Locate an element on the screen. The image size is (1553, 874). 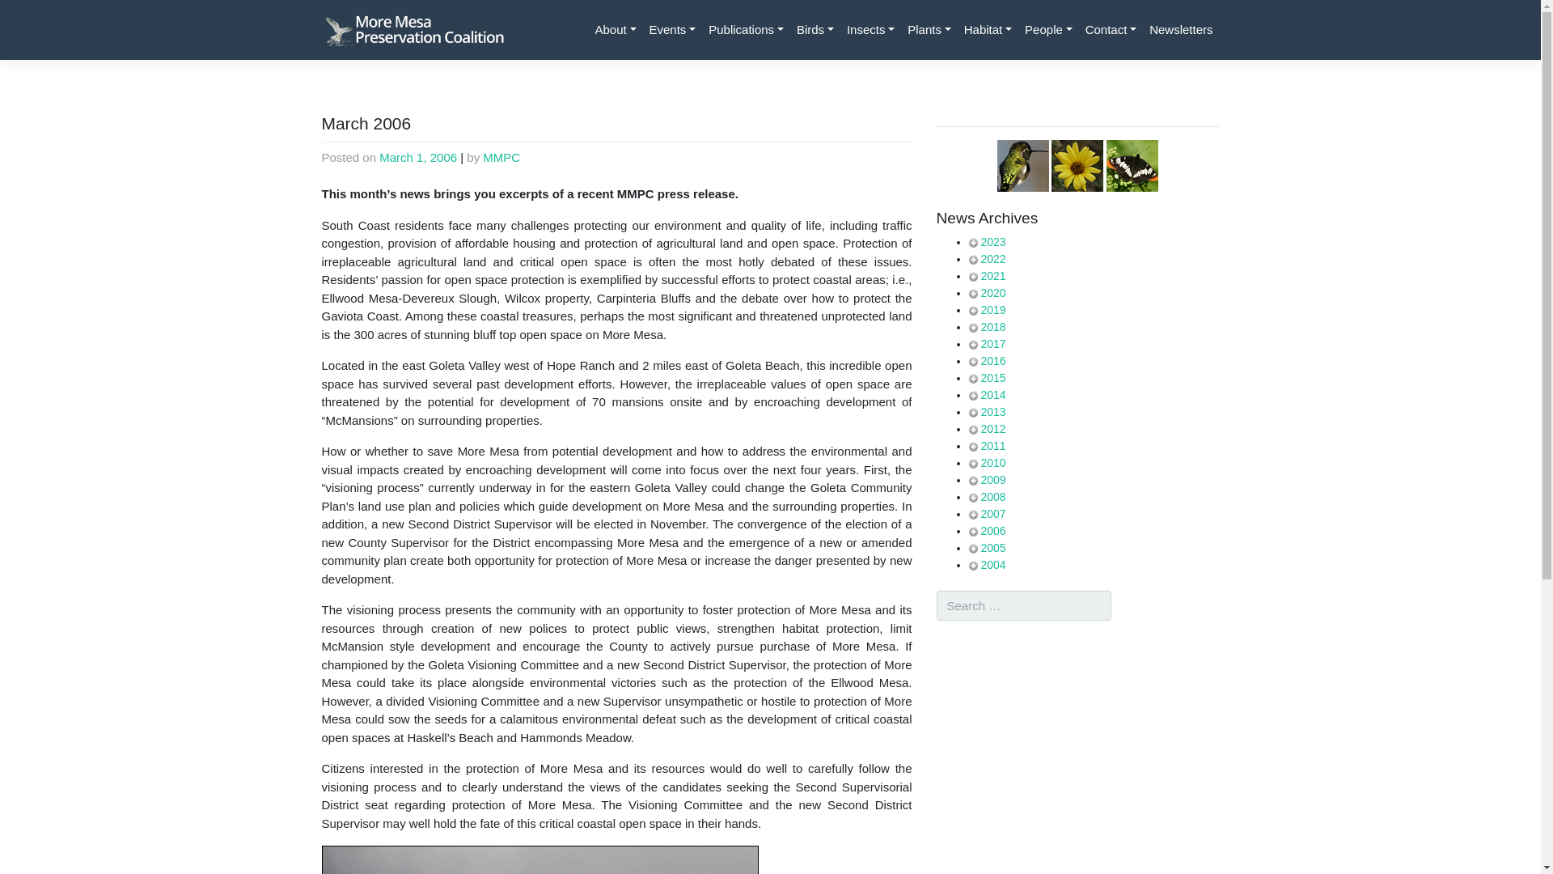
Insects is located at coordinates (870, 31).